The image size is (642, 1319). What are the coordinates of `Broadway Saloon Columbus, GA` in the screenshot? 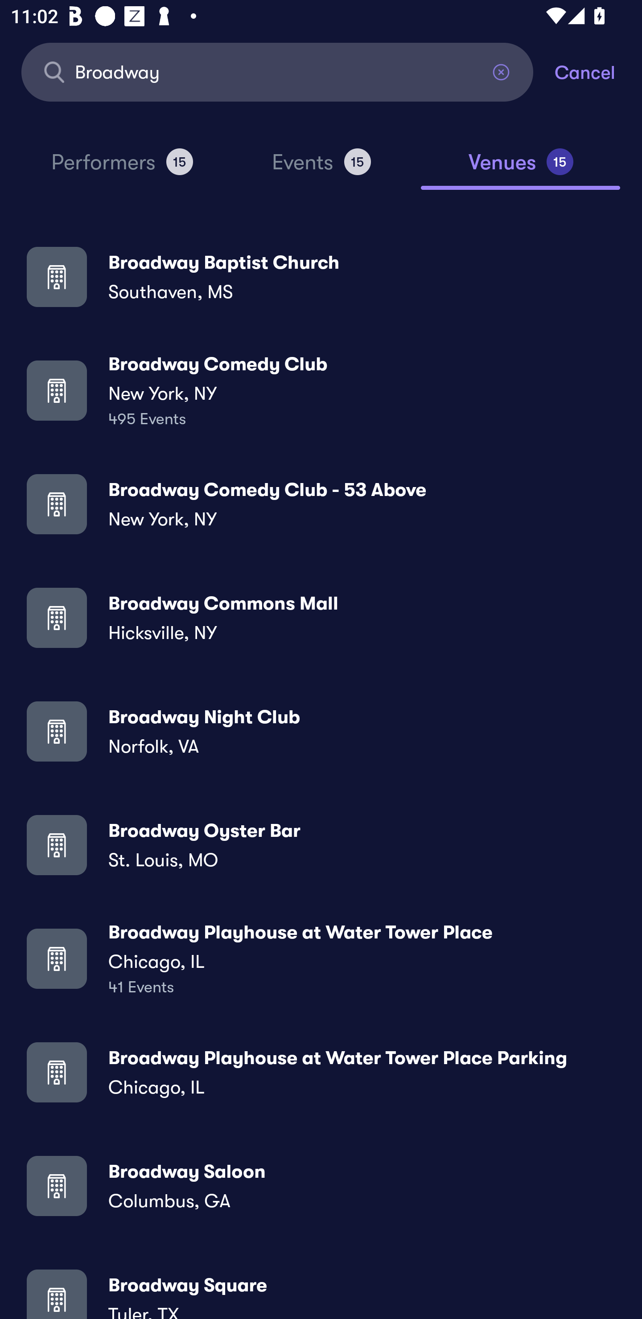 It's located at (321, 1185).